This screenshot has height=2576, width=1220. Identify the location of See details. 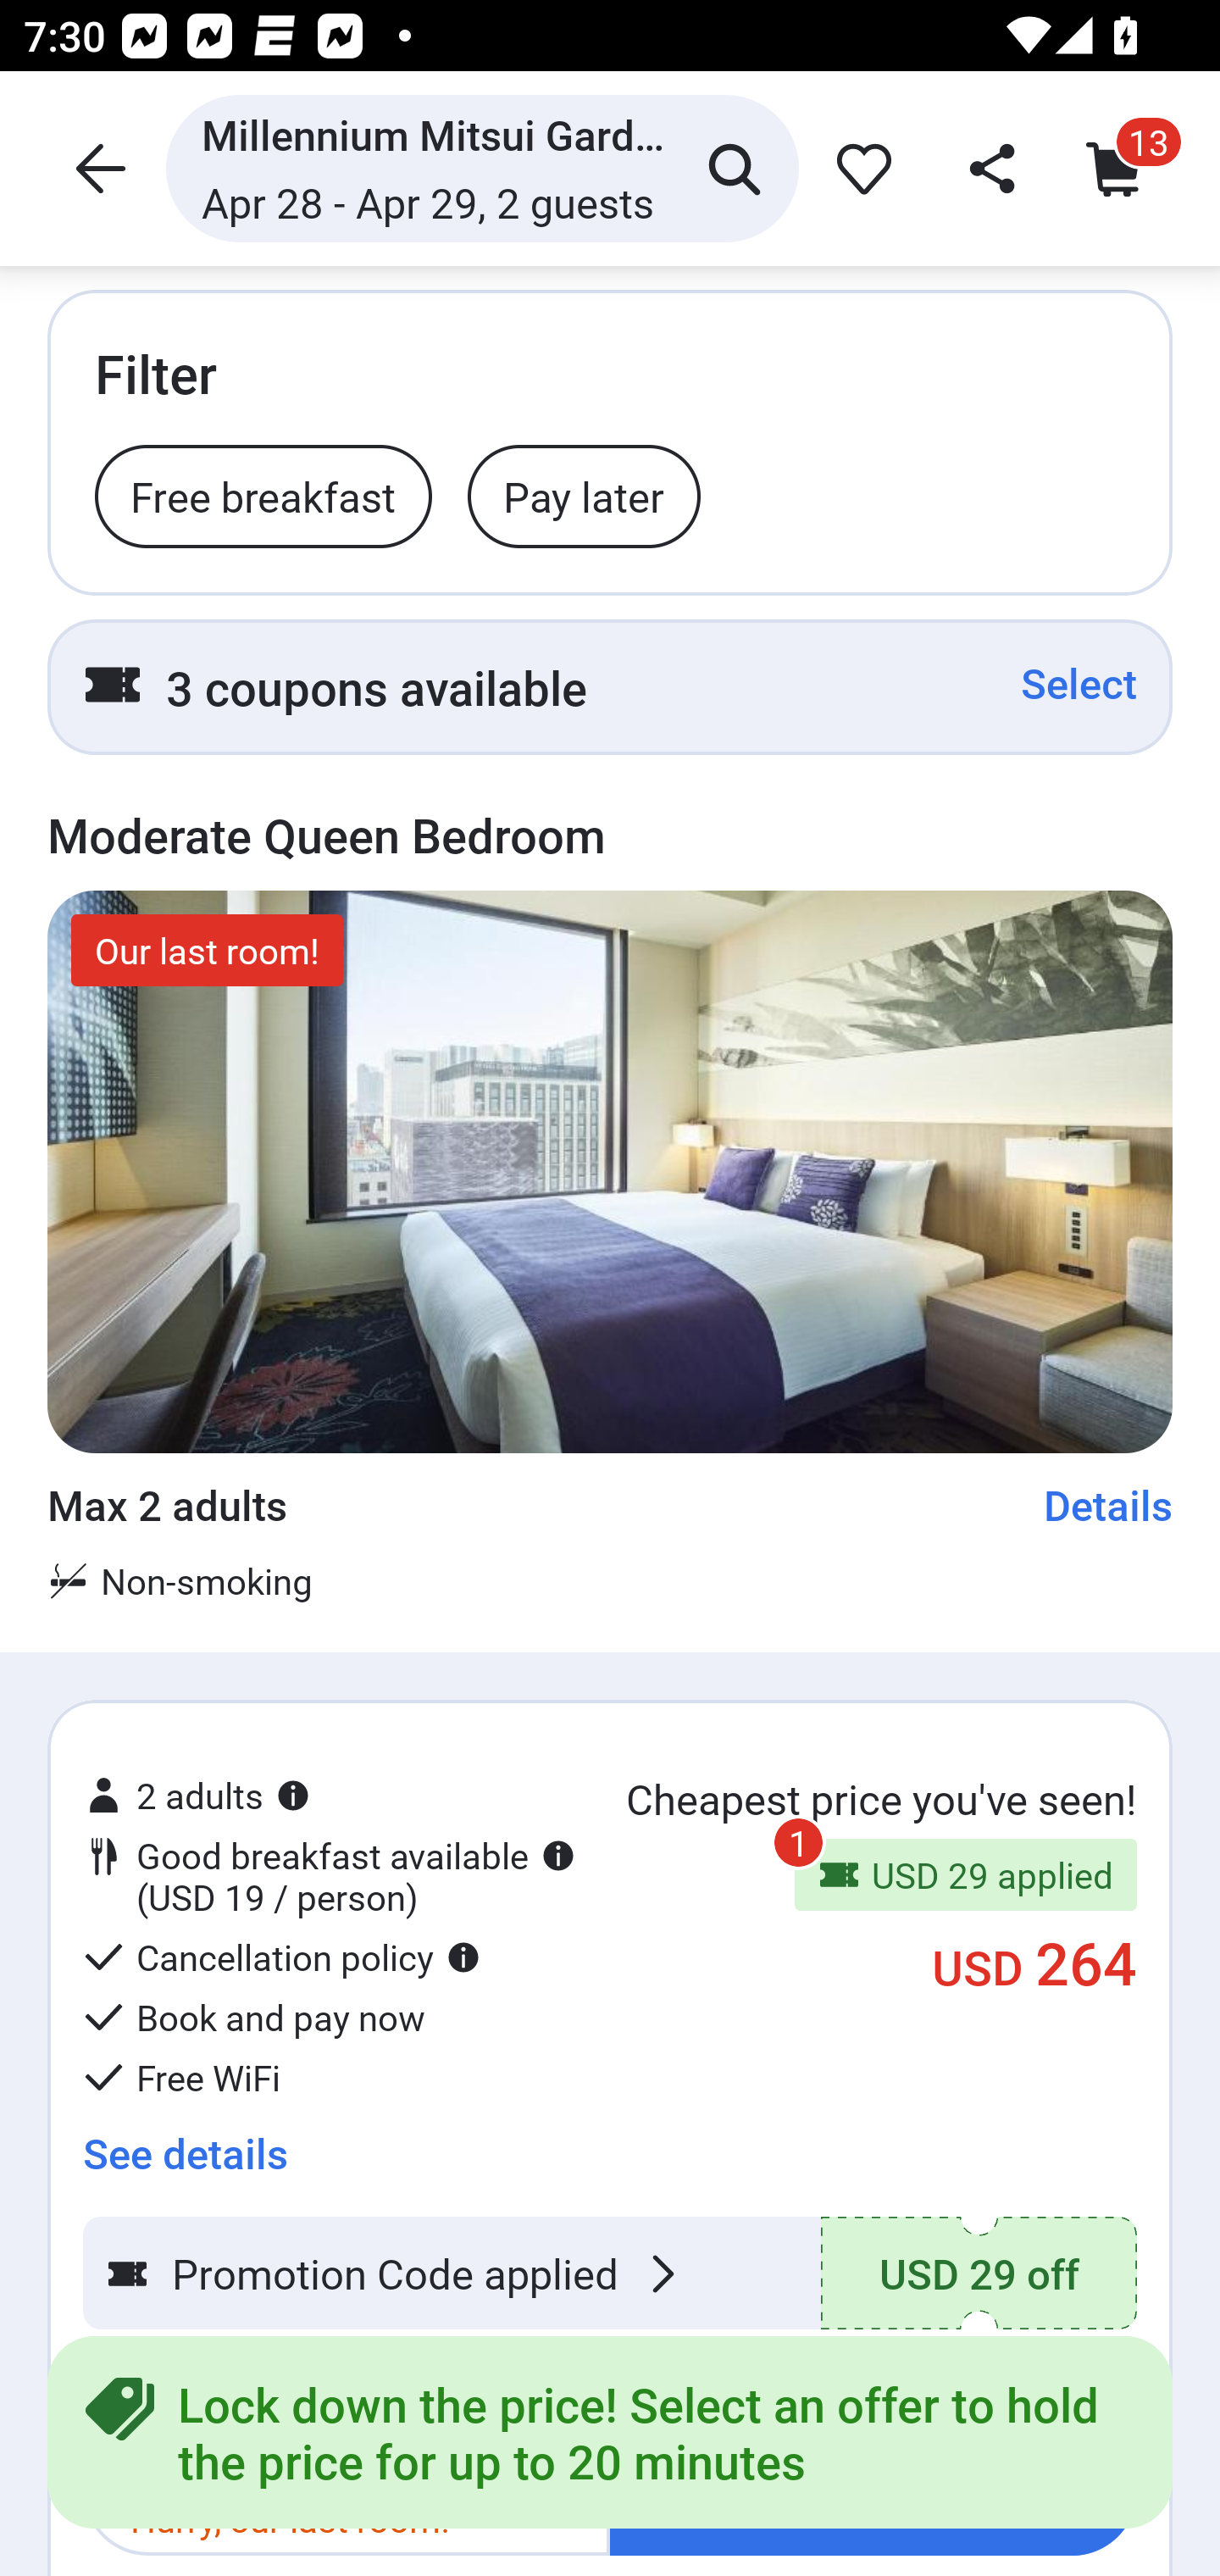
(185, 2142).